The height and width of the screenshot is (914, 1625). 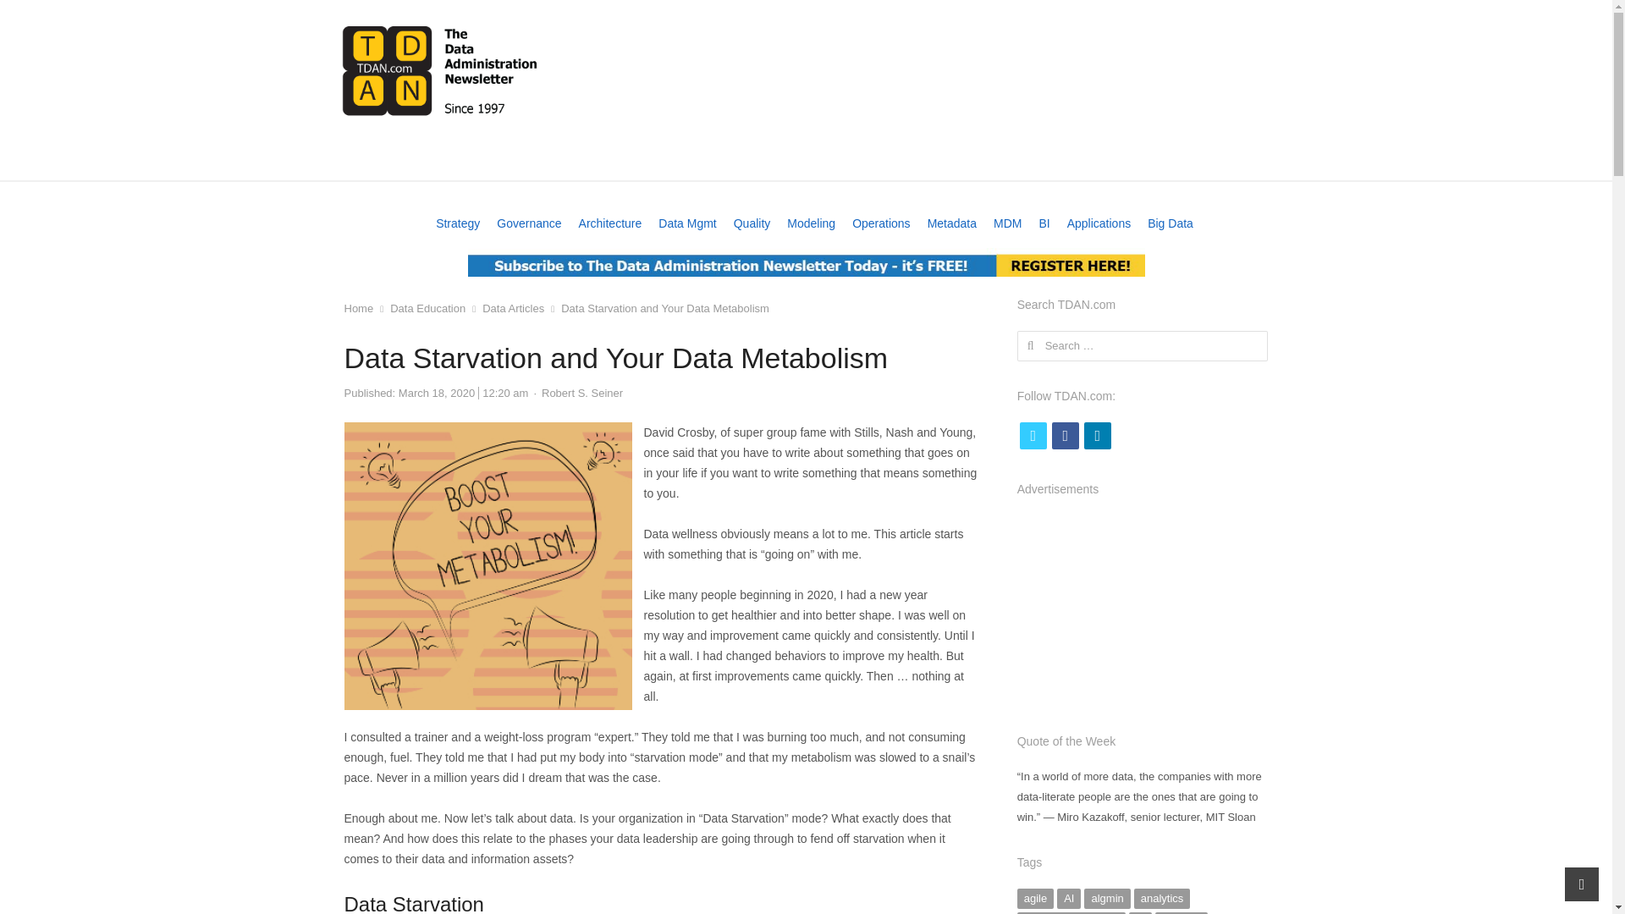 I want to click on Columns, so click(x=873, y=161).